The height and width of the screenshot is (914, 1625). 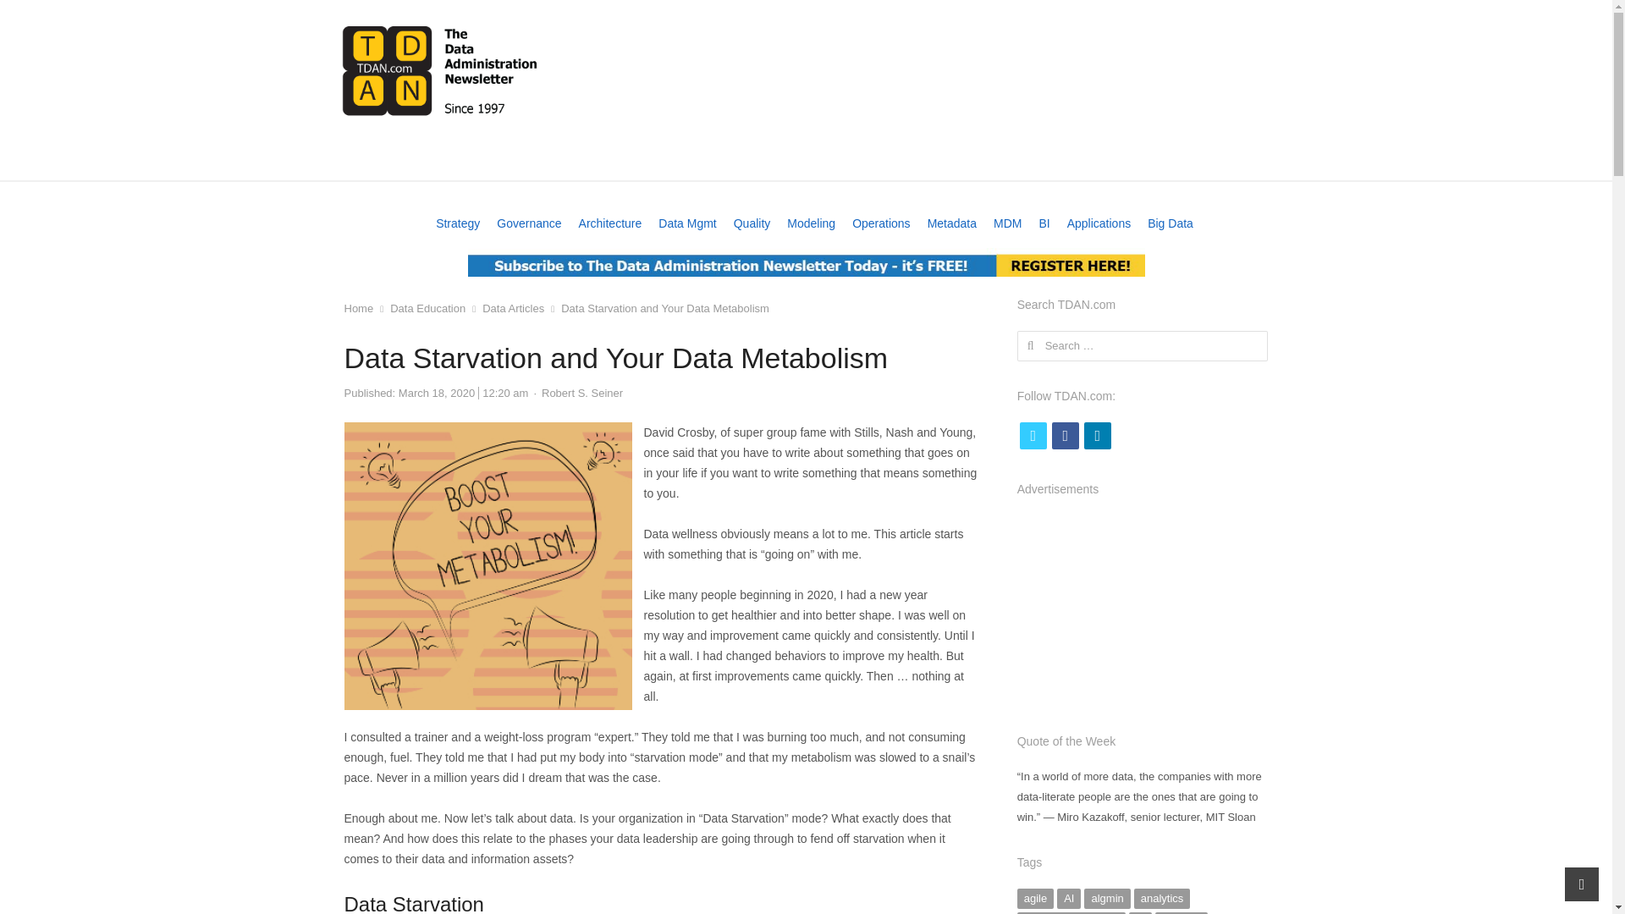 I want to click on Columns, so click(x=873, y=161).